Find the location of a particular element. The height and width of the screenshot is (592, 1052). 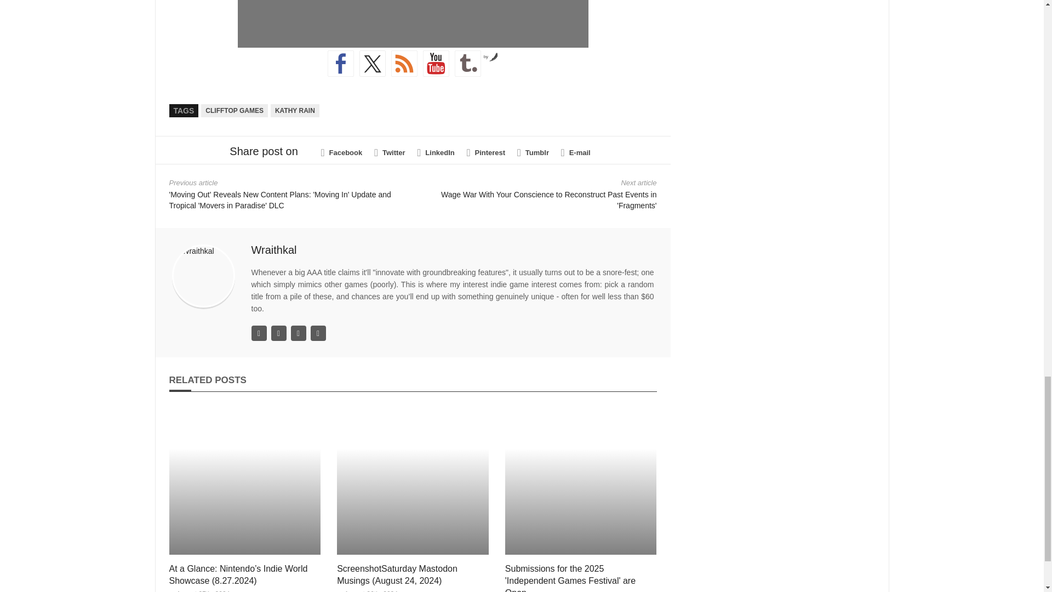

LinkedIn is located at coordinates (436, 152).